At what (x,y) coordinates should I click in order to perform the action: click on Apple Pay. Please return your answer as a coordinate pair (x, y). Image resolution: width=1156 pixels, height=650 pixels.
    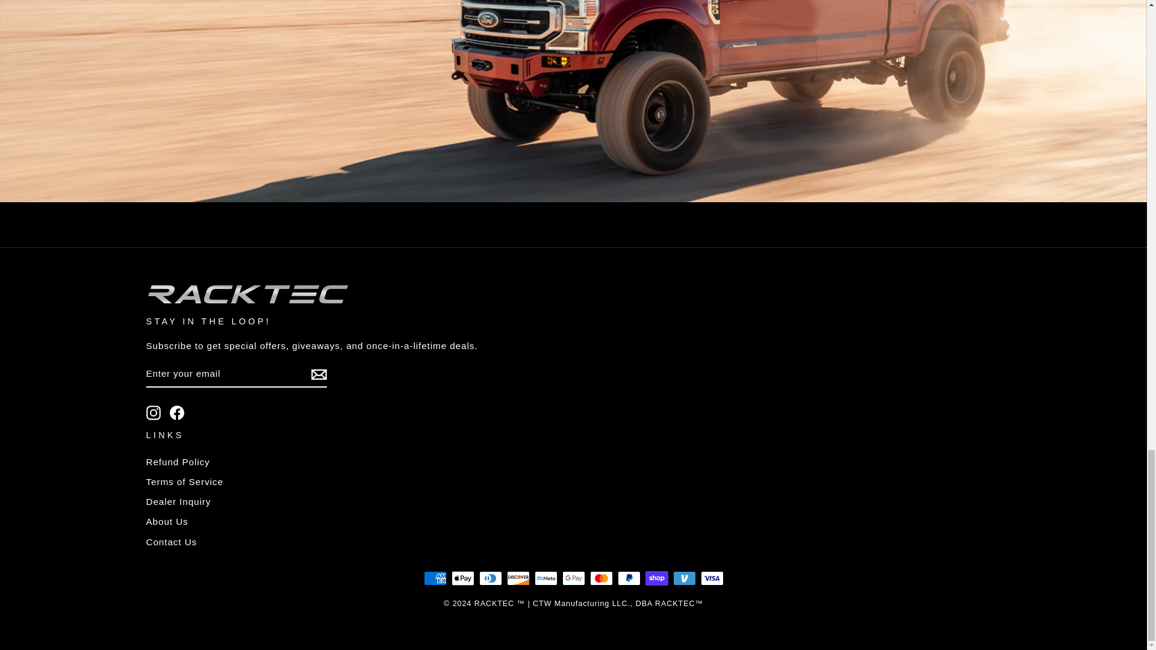
    Looking at the image, I should click on (462, 578).